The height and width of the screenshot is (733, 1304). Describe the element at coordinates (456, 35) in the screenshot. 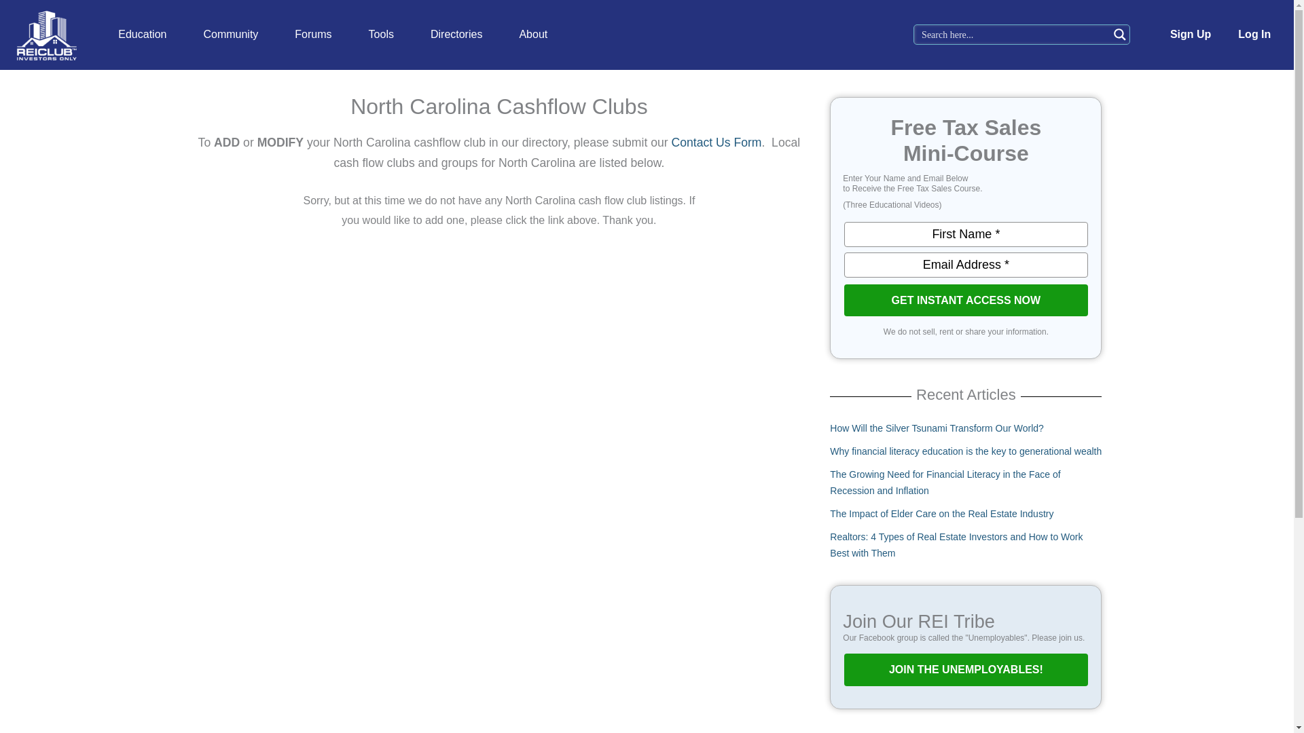

I see `Directories` at that location.